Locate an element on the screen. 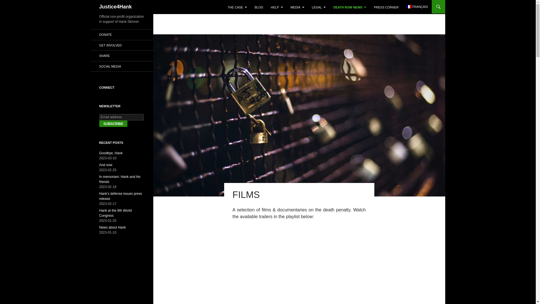  BLOG is located at coordinates (259, 7).